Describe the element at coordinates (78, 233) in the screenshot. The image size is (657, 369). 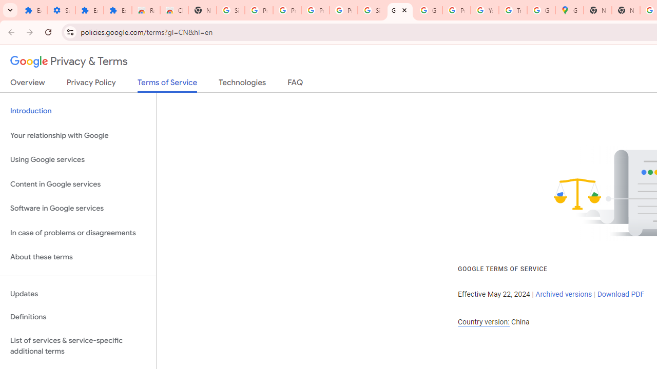
I see `In case of problems or disagreements` at that location.